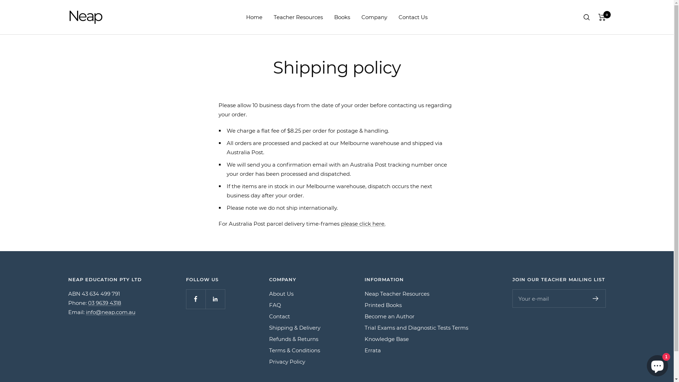  I want to click on Books, so click(342, 17).